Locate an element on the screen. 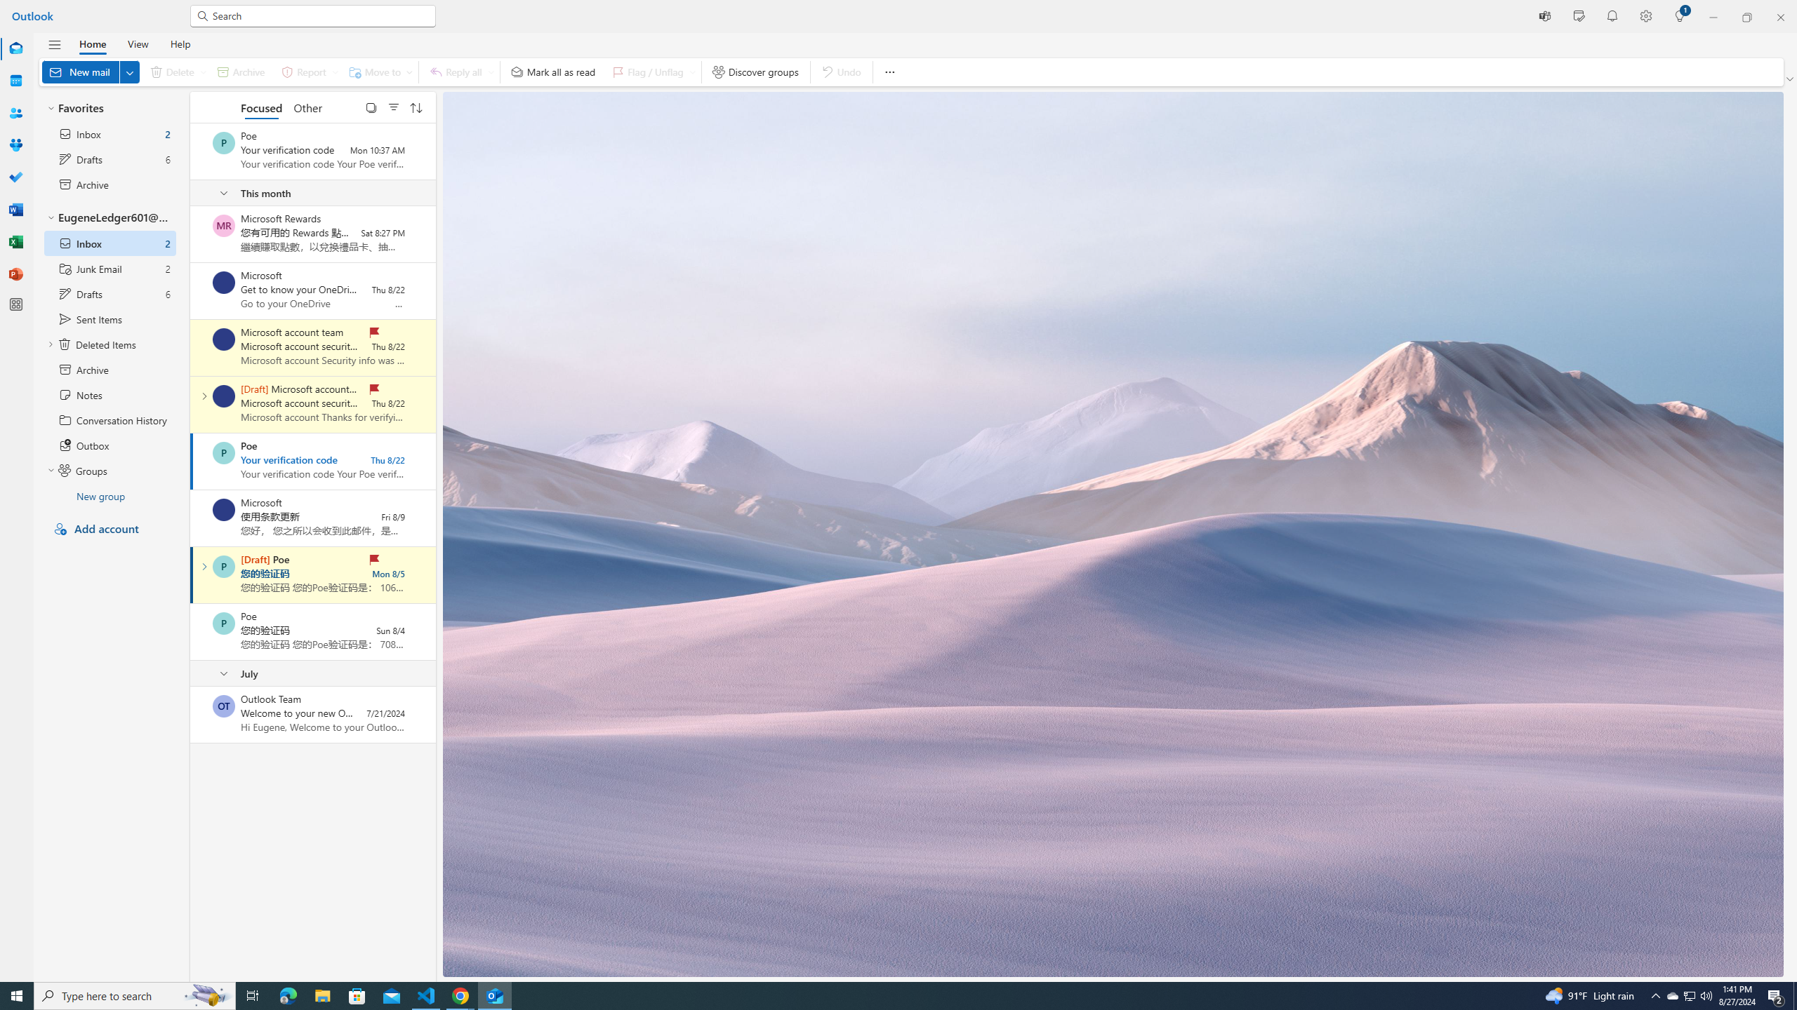 Image resolution: width=1797 pixels, height=1010 pixels. Word is located at coordinates (15, 210).